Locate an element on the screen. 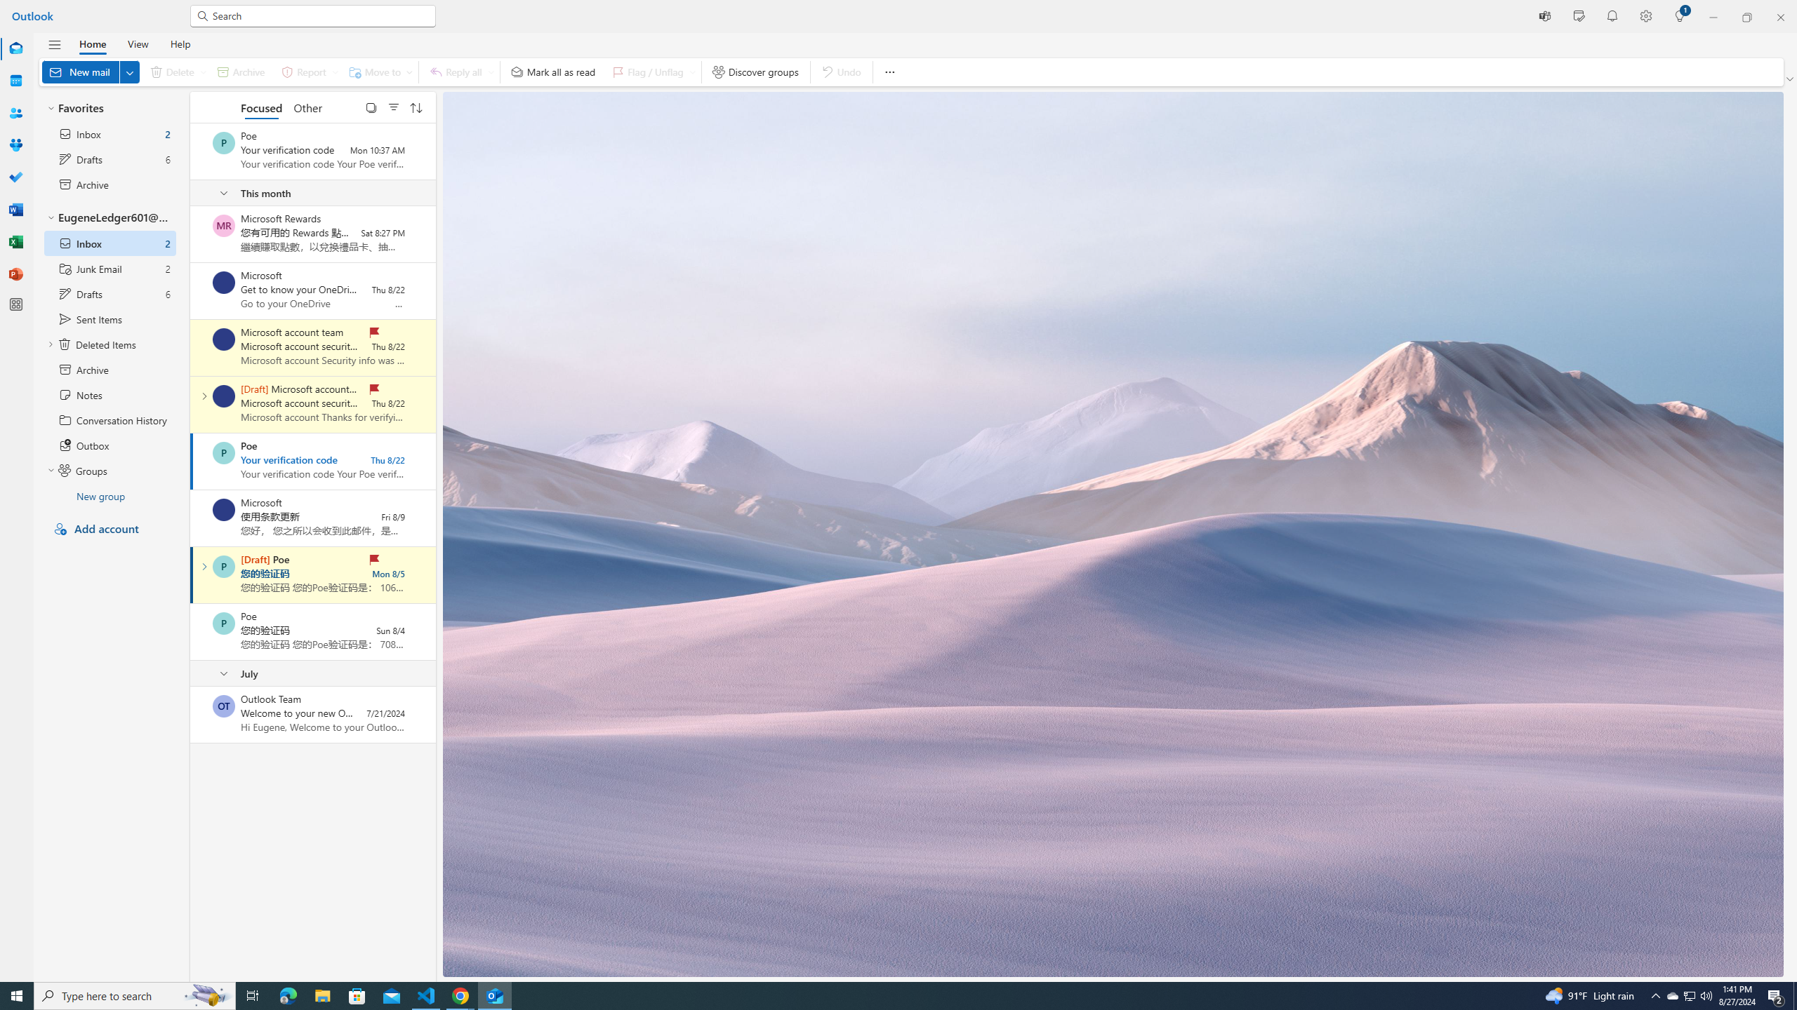 Image resolution: width=1797 pixels, height=1010 pixels. Word is located at coordinates (15, 210).